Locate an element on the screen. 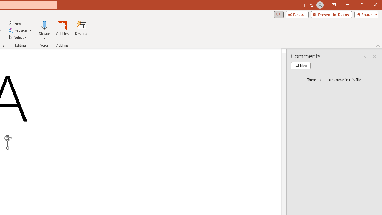  New comment is located at coordinates (301, 66).